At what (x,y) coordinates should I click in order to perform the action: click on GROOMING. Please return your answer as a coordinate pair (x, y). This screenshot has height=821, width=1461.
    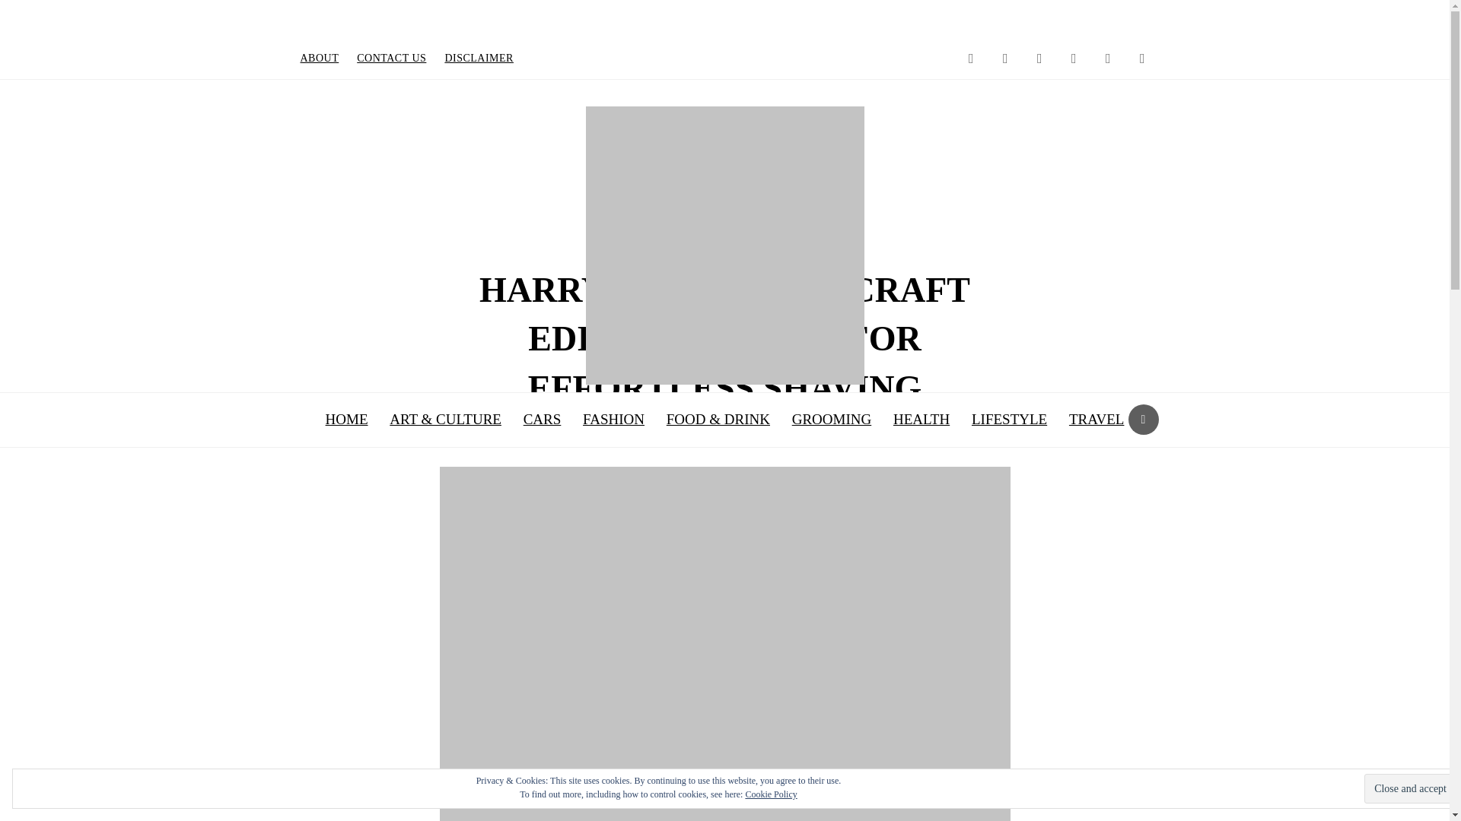
    Looking at the image, I should click on (832, 420).